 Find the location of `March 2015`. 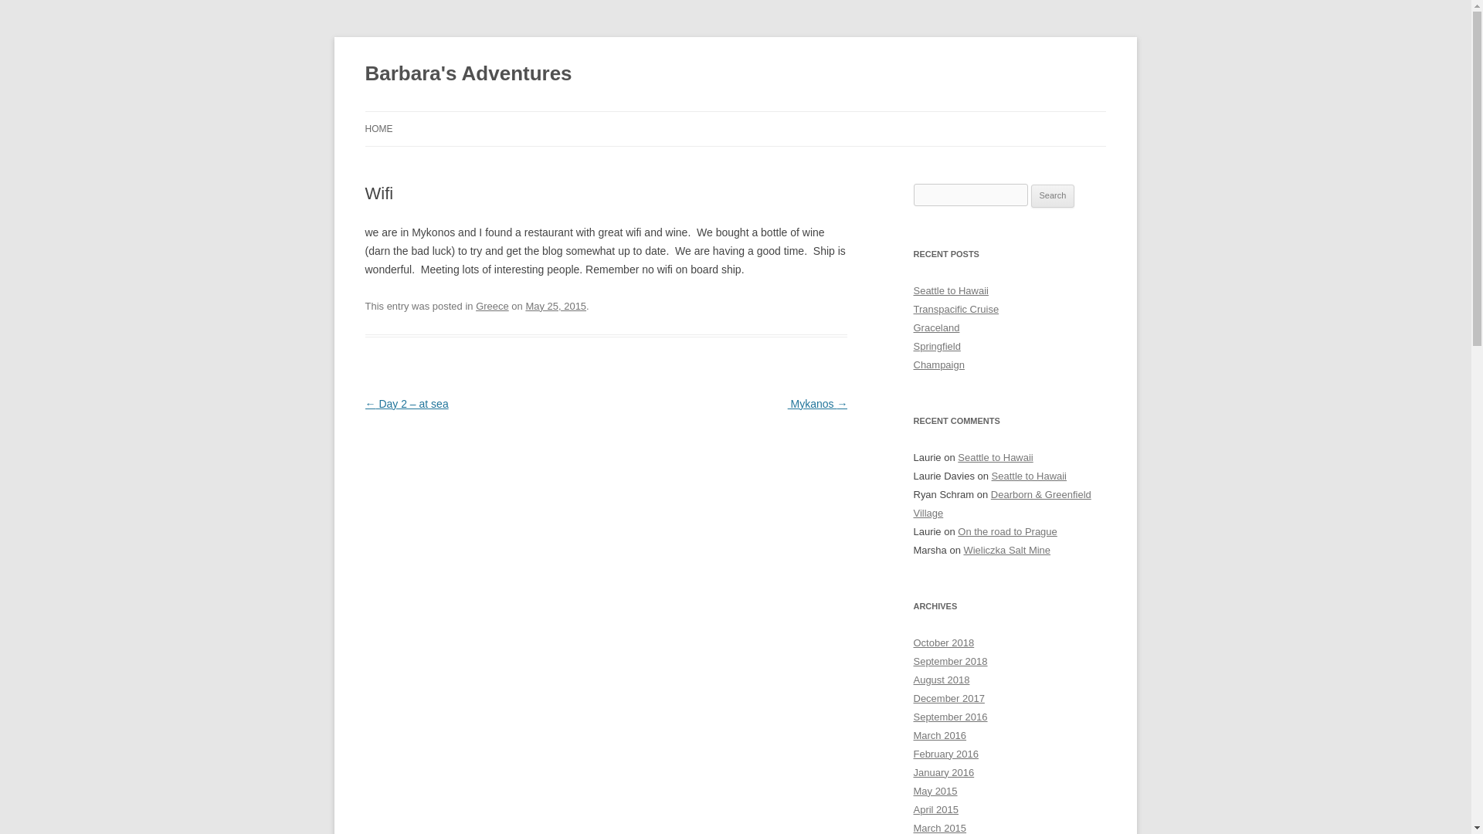

March 2015 is located at coordinates (939, 828).